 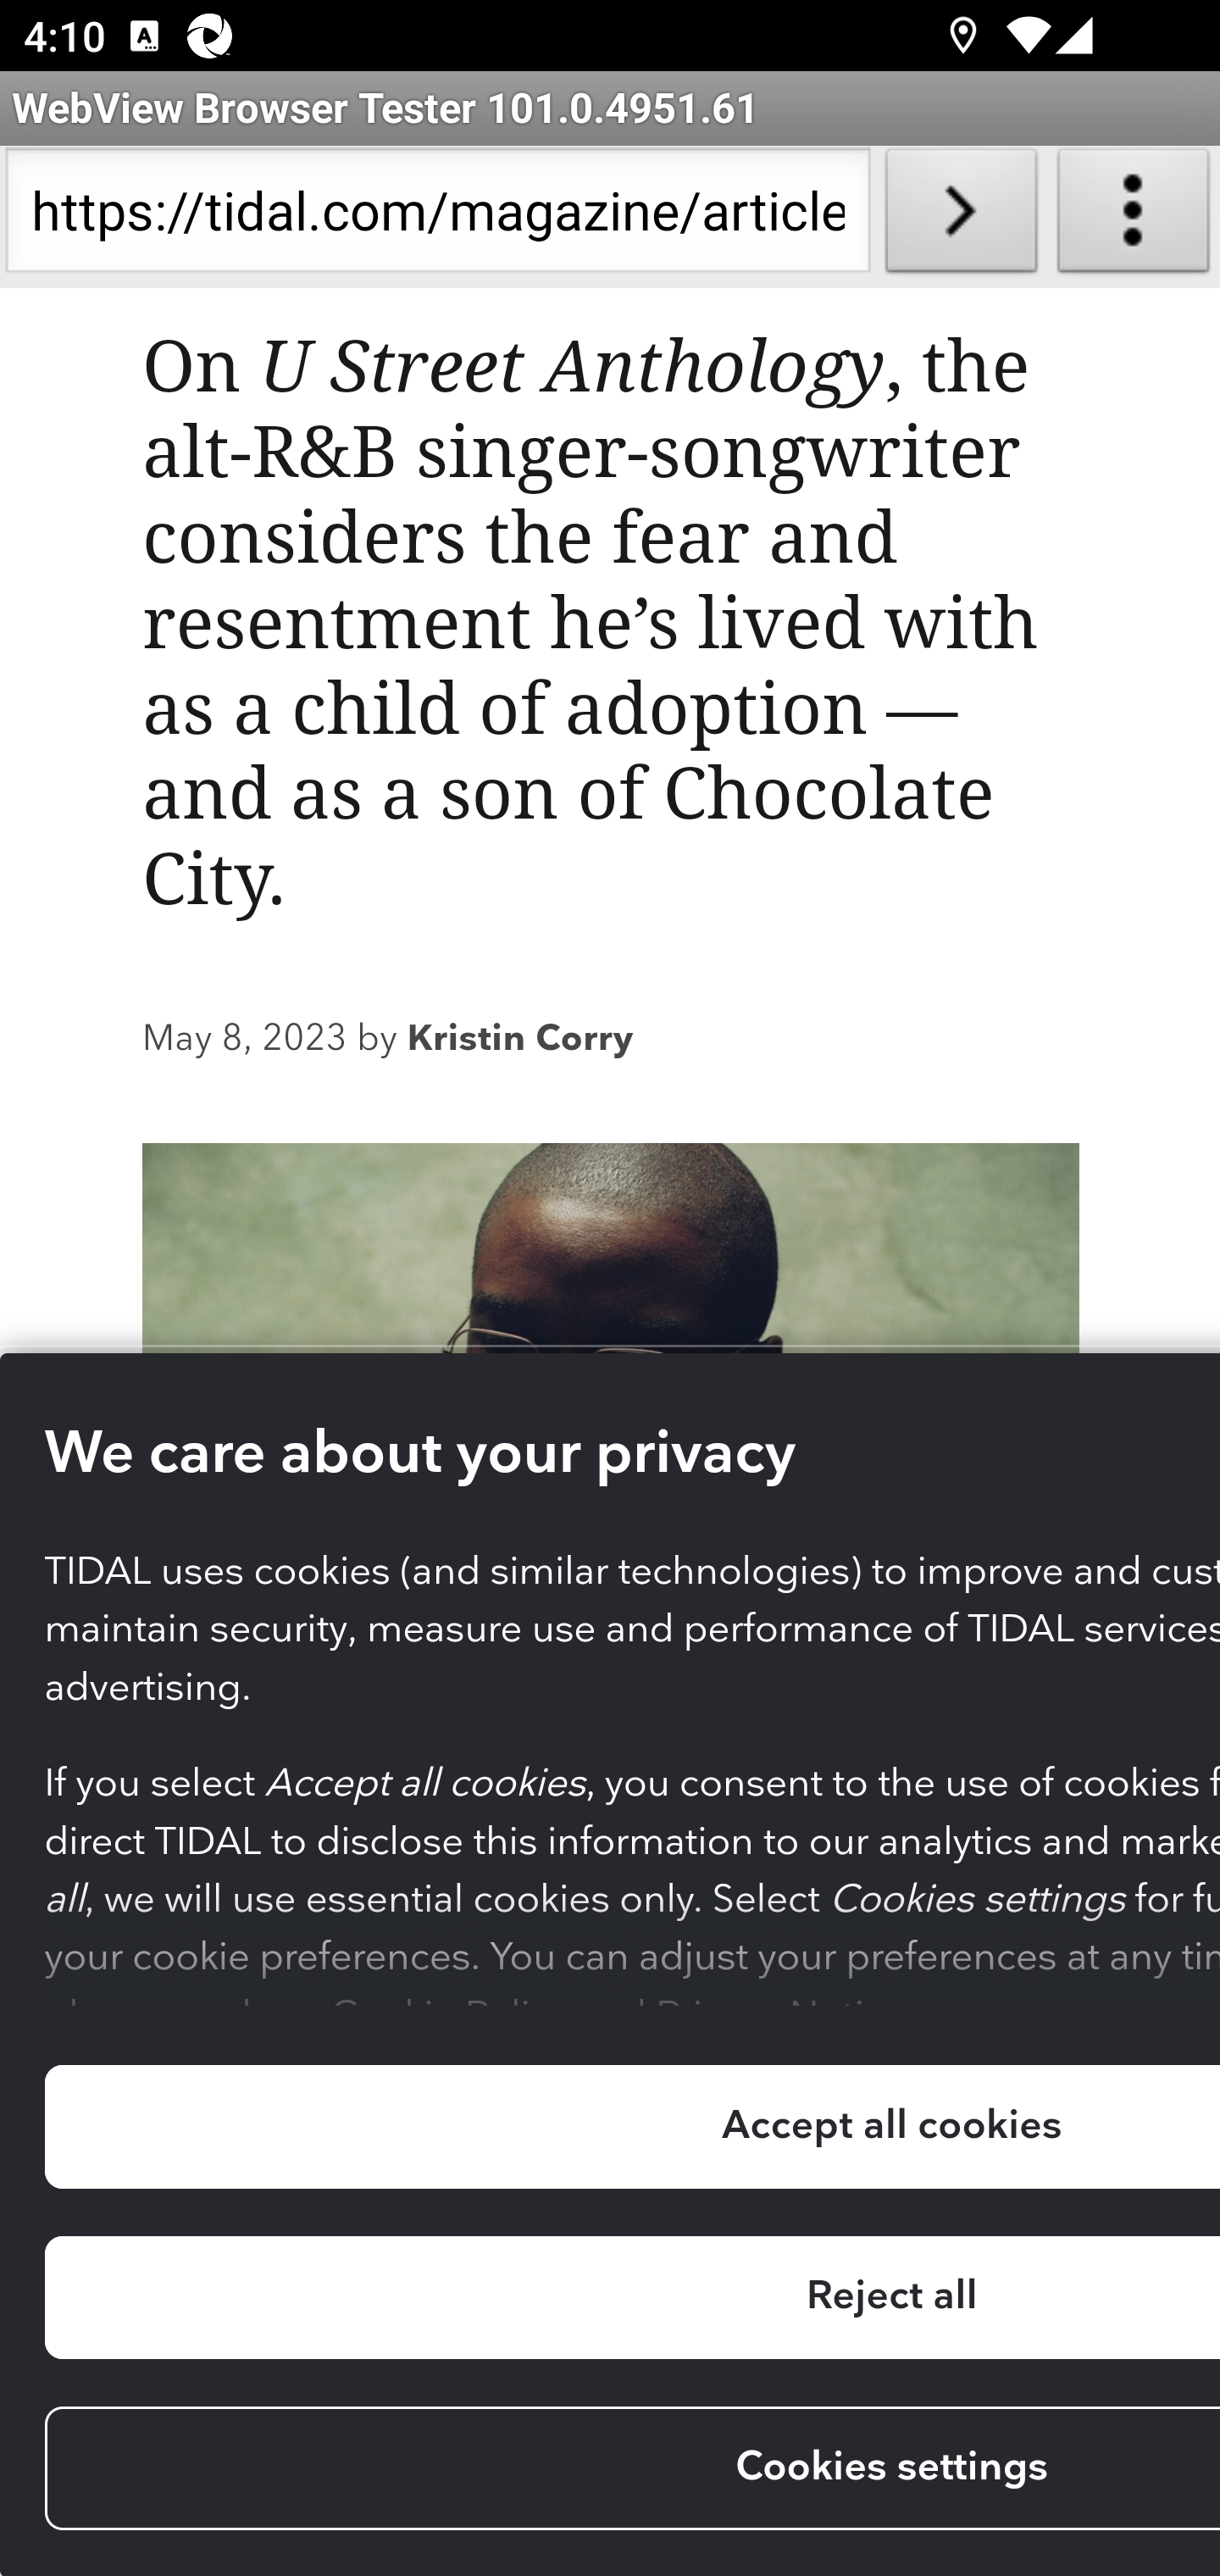 I want to click on Load URL, so click(x=961, y=217).